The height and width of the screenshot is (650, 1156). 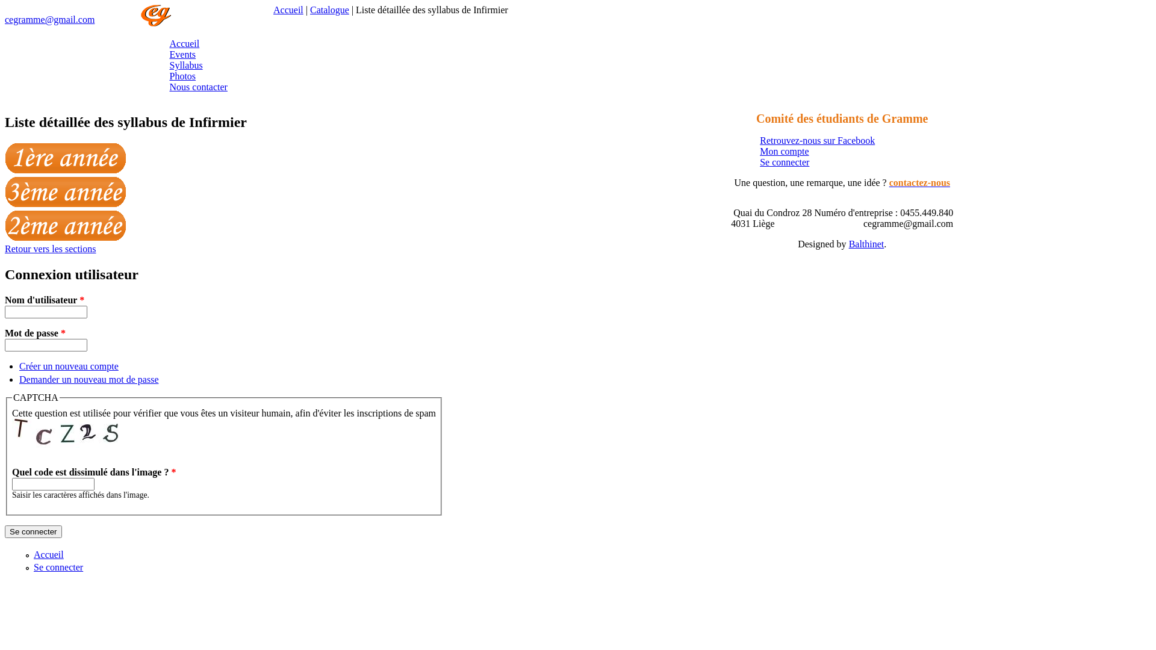 I want to click on Catalogue, so click(x=330, y=10).